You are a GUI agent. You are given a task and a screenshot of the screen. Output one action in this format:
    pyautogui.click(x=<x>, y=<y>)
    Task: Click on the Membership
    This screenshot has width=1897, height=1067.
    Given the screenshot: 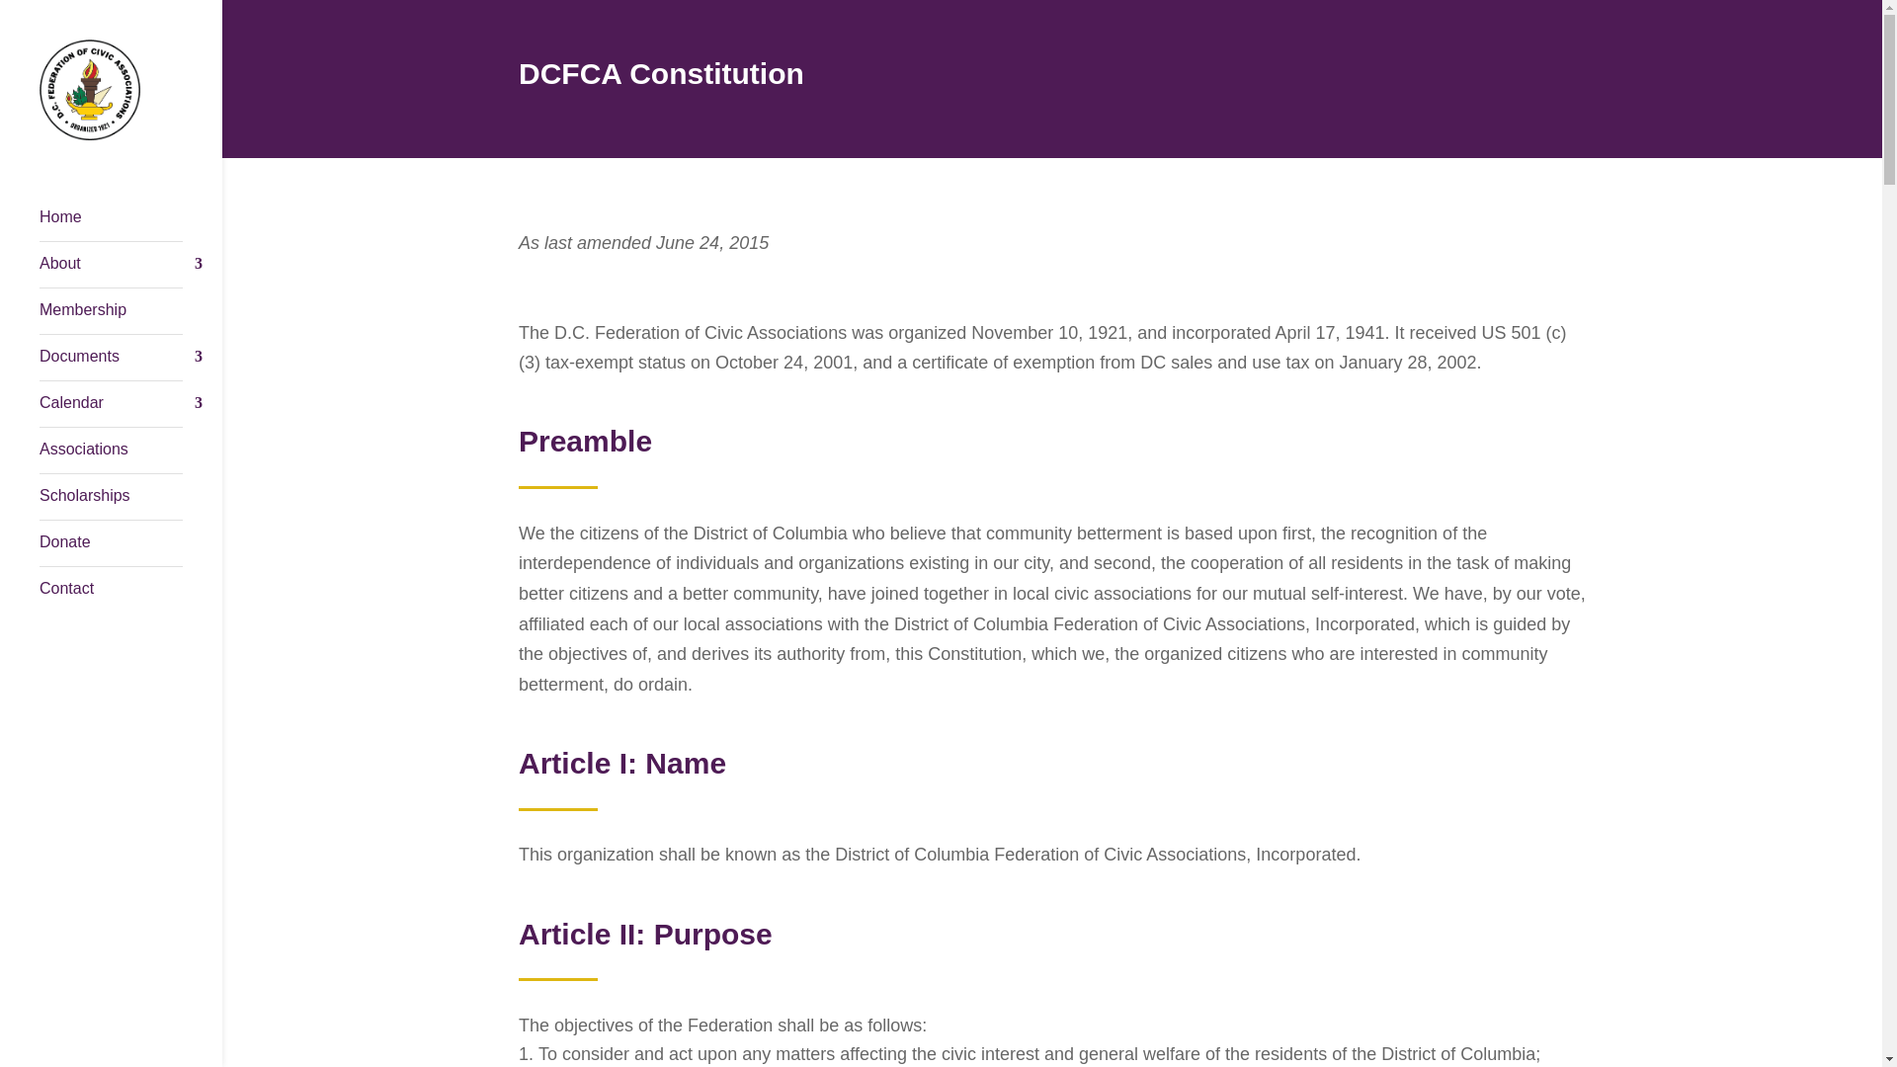 What is the action you would take?
    pyautogui.click(x=130, y=316)
    